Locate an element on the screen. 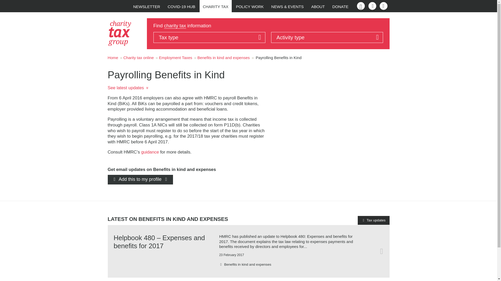 This screenshot has width=501, height=281. Log in is located at coordinates (383, 6).